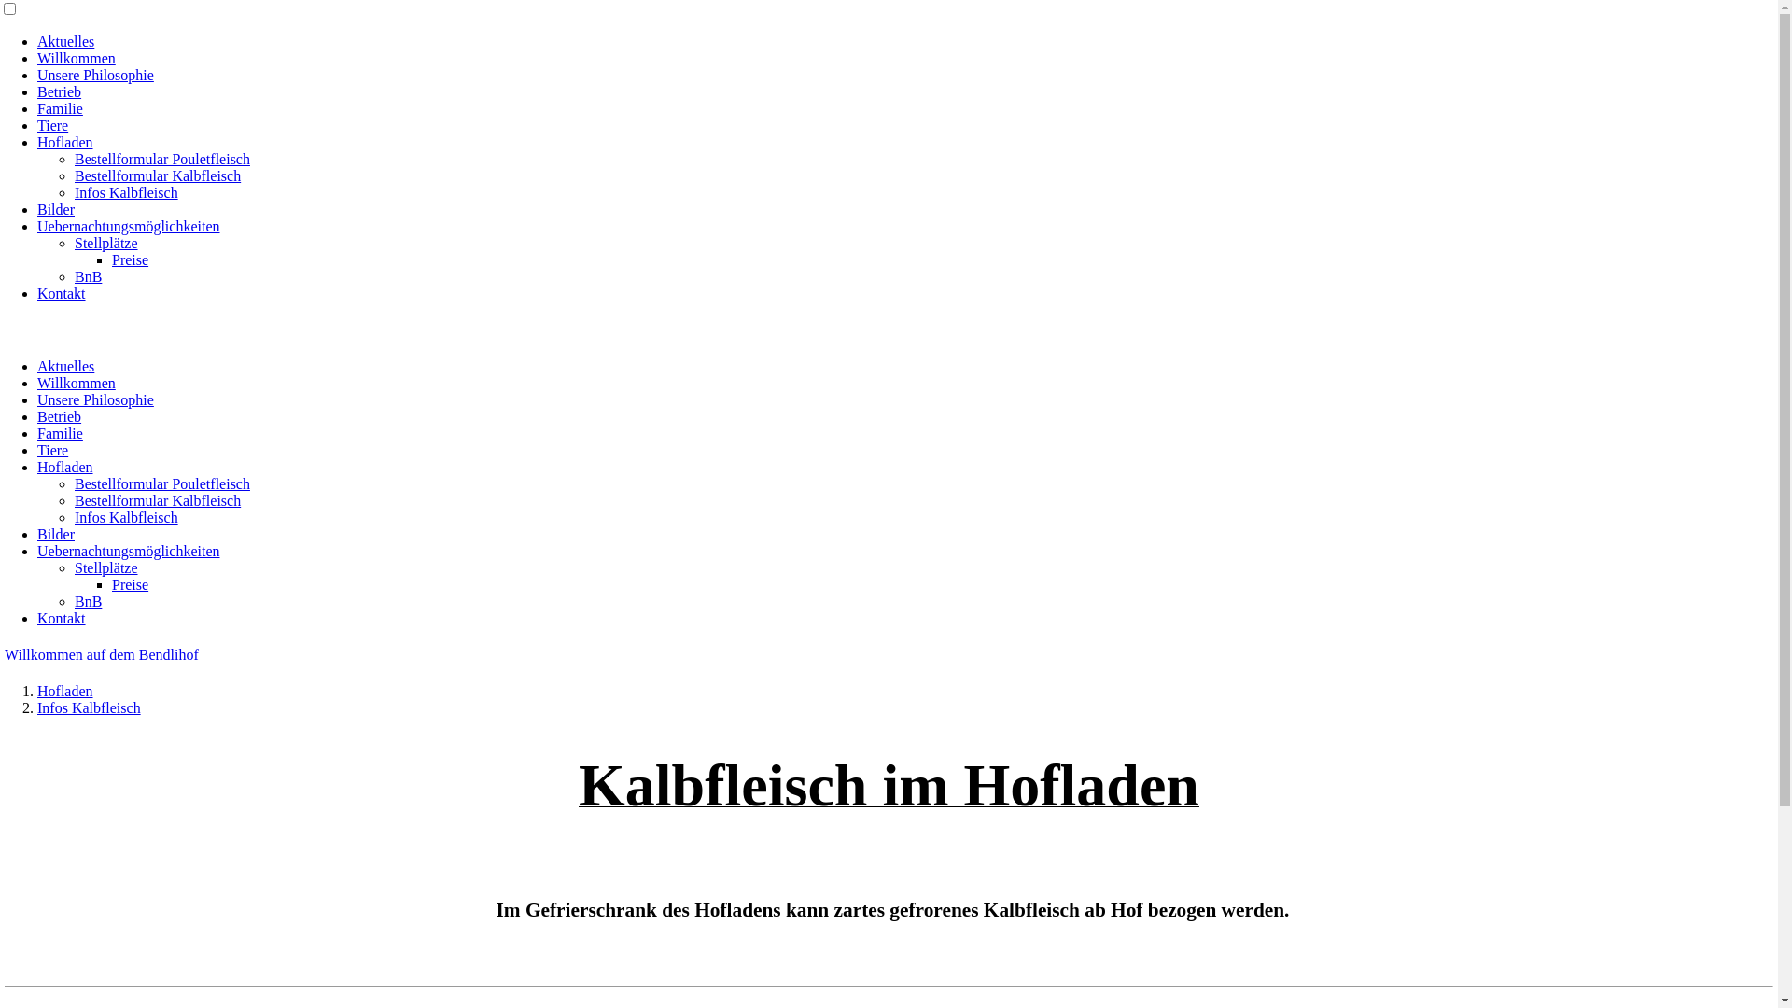 The height and width of the screenshot is (1008, 1792). What do you see at coordinates (162, 159) in the screenshot?
I see `Bestellformular Pouletfleisch` at bounding box center [162, 159].